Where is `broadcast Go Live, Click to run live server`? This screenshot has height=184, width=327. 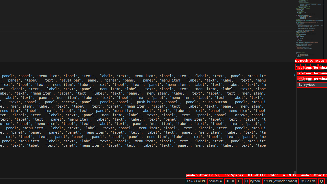
broadcast Go Live, Click to run live server is located at coordinates (308, 181).